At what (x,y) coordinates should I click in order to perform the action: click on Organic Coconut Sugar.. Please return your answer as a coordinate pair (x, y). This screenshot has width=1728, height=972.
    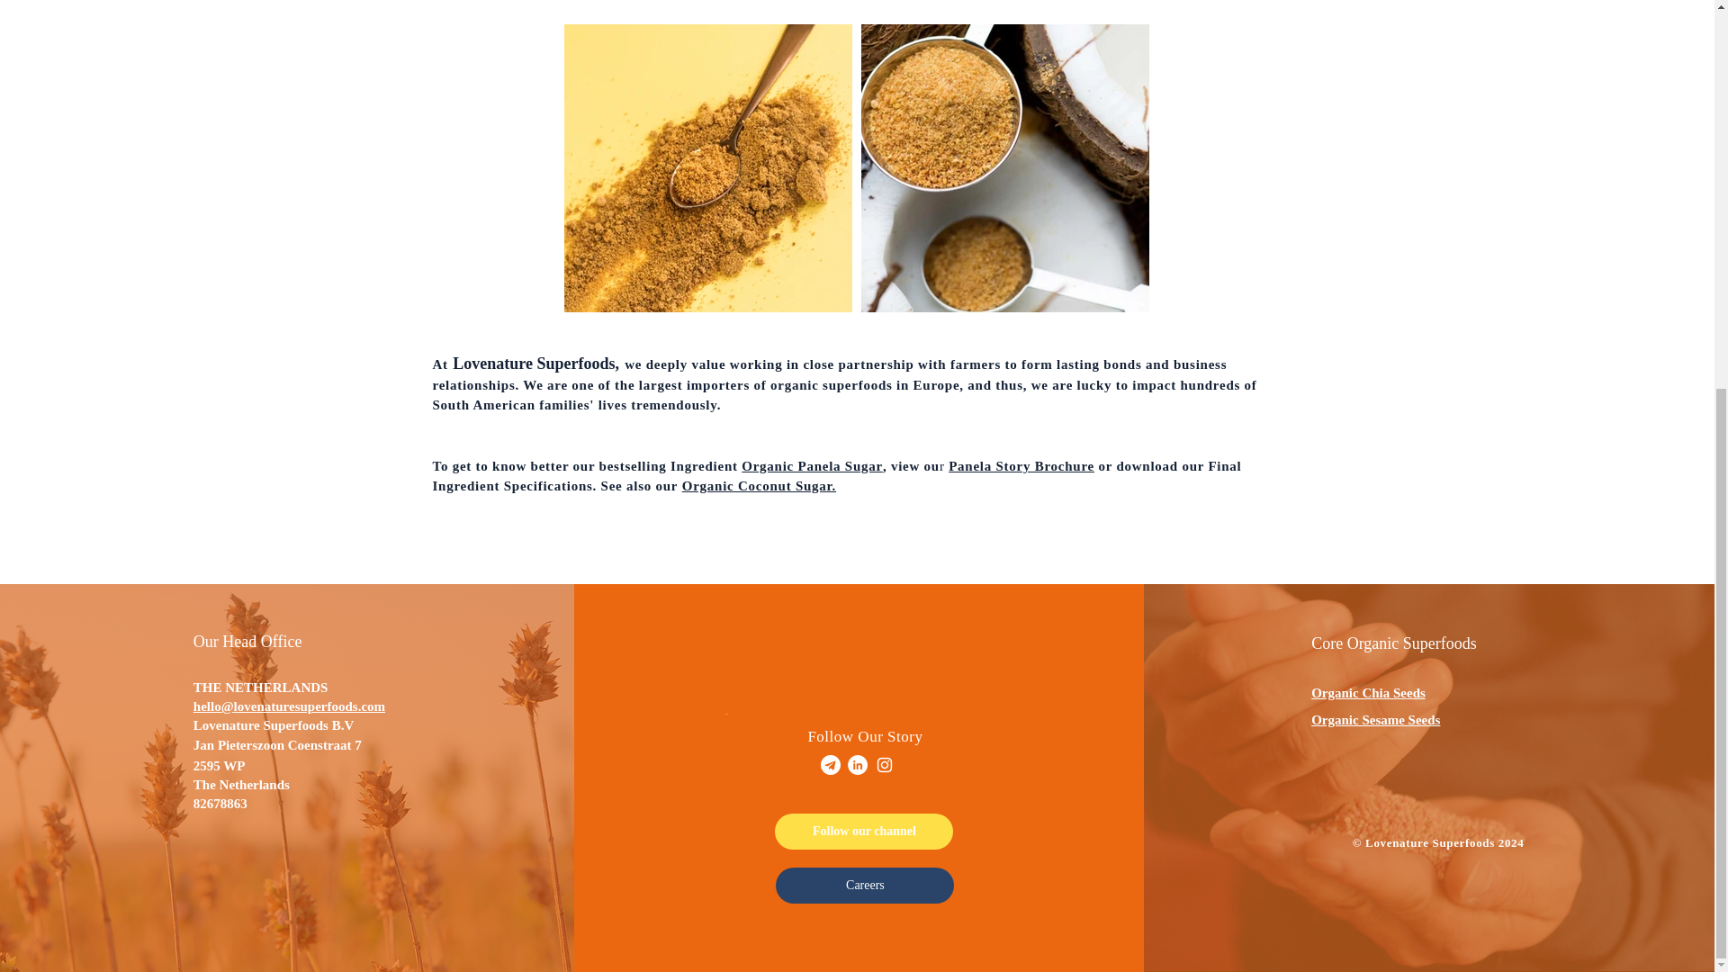
    Looking at the image, I should click on (760, 486).